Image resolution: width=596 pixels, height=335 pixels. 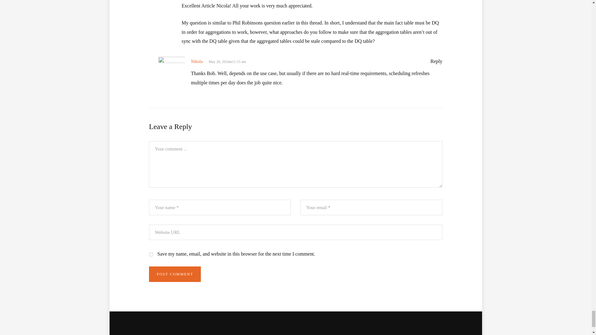 What do you see at coordinates (175, 274) in the screenshot?
I see `Post Comment` at bounding box center [175, 274].